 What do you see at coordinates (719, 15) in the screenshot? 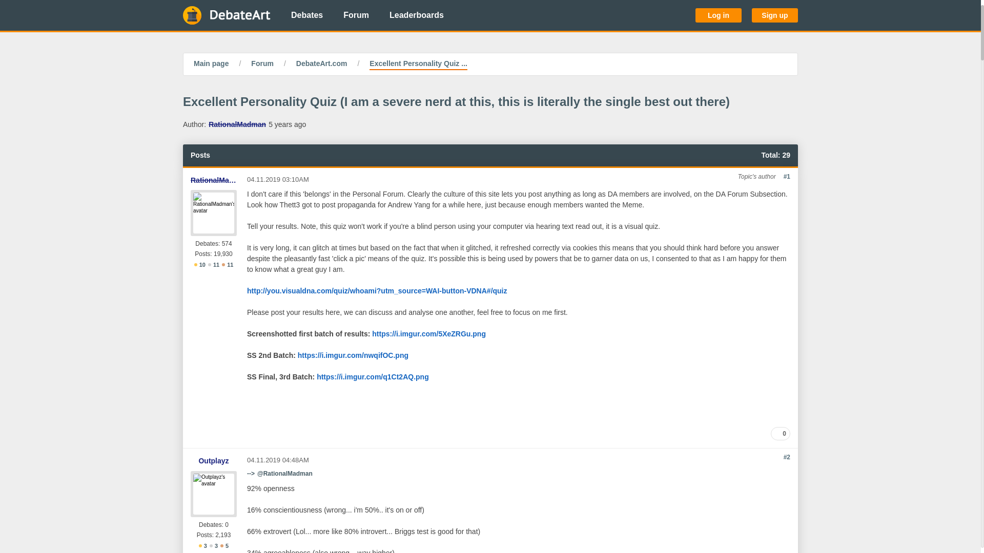
I see `Log in` at bounding box center [719, 15].